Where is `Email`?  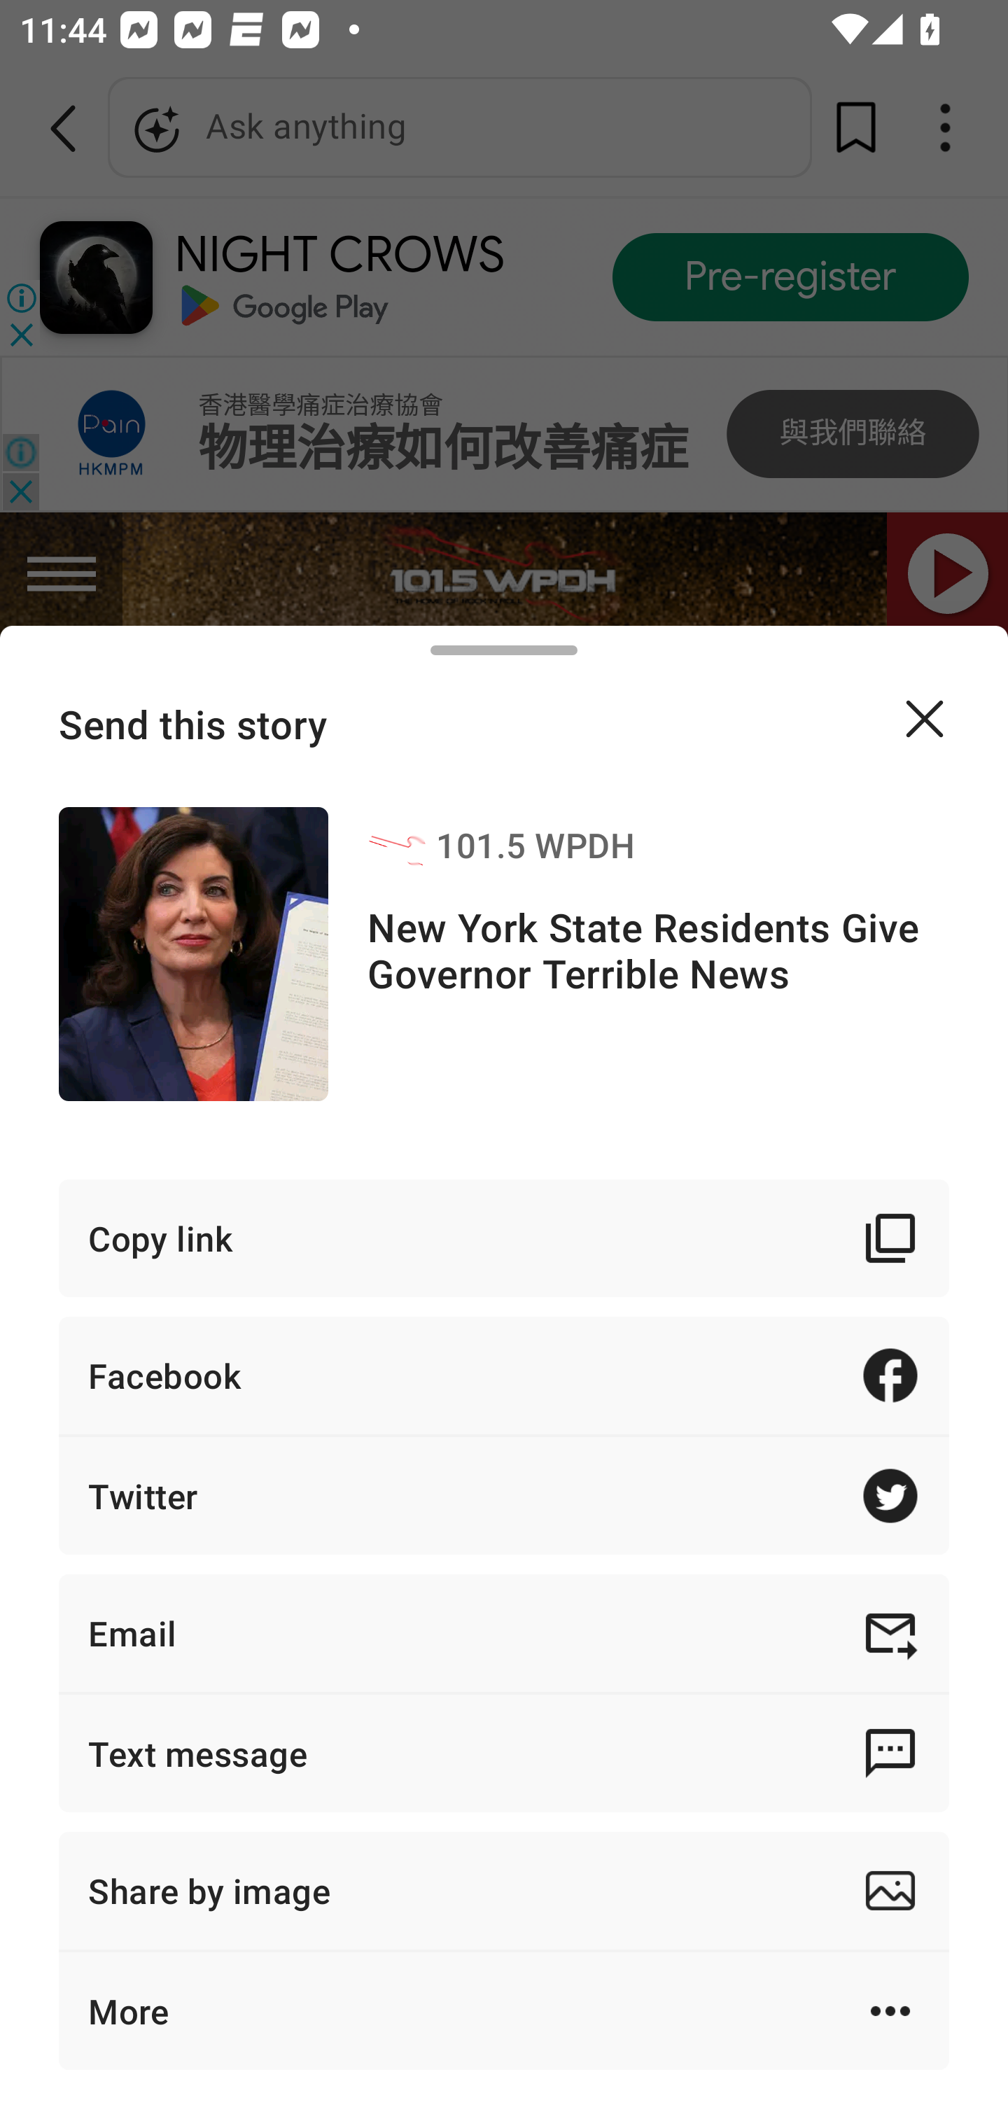
Email is located at coordinates (504, 1632).